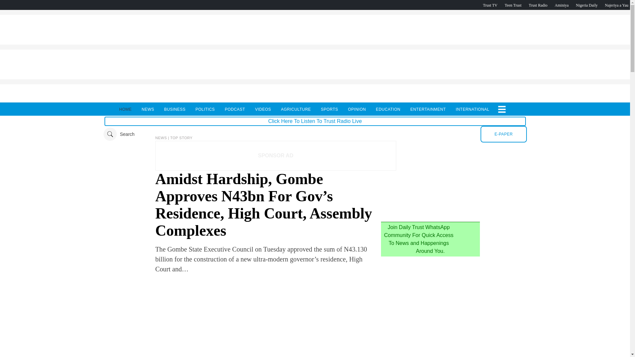  I want to click on Trust Radio, so click(538, 5).